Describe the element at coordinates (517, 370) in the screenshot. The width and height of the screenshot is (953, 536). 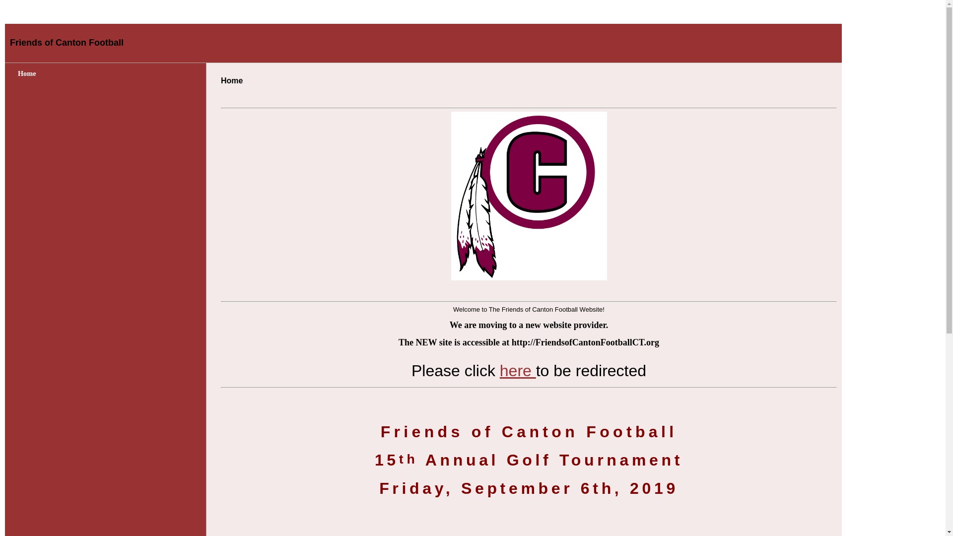
I see `here` at that location.